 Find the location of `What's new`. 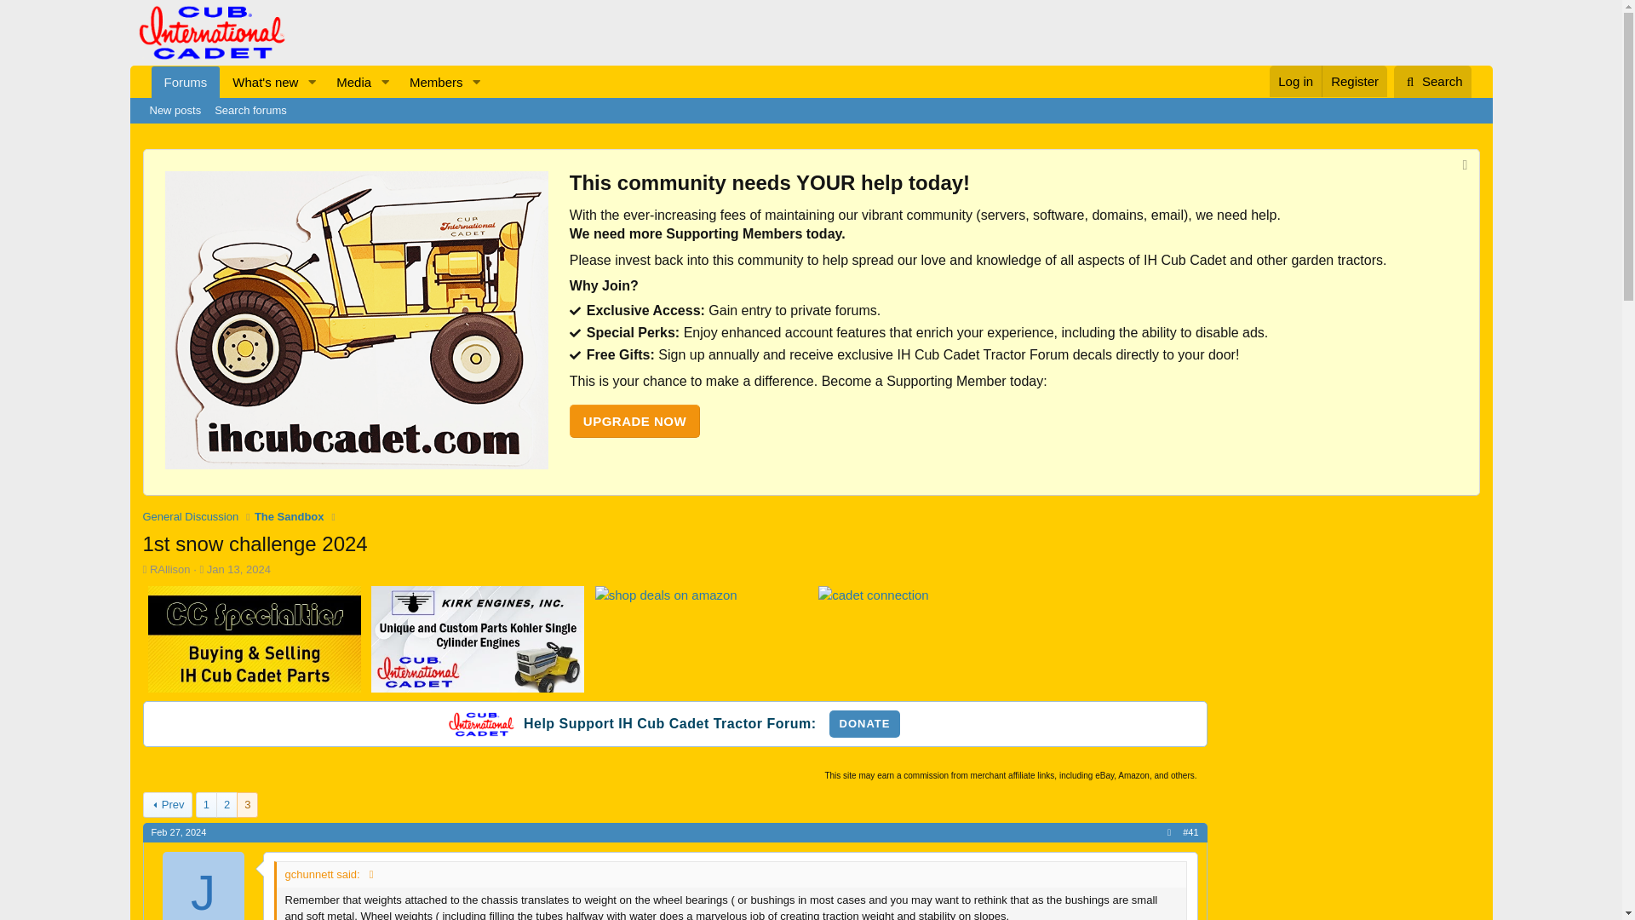

What's new is located at coordinates (175, 110).